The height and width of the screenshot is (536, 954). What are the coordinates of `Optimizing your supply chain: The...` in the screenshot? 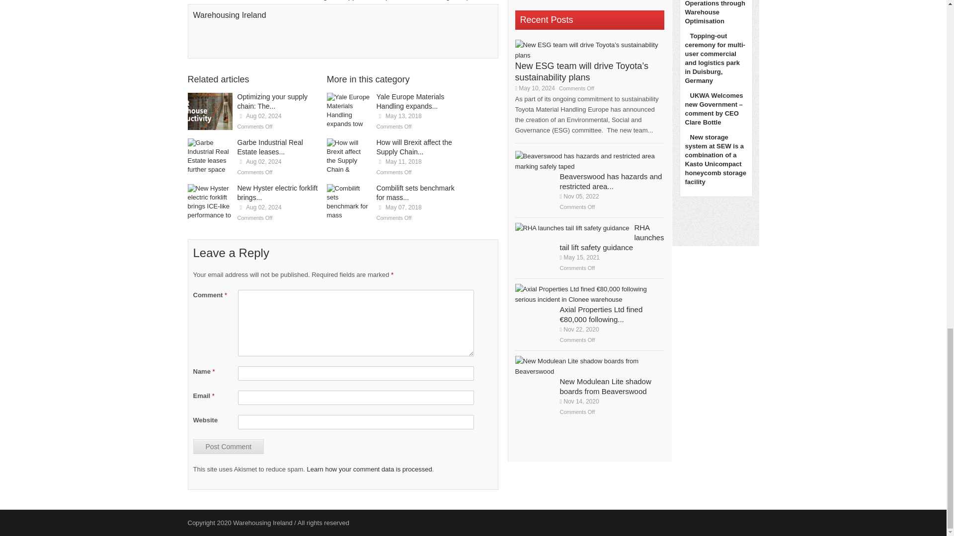 It's located at (273, 101).